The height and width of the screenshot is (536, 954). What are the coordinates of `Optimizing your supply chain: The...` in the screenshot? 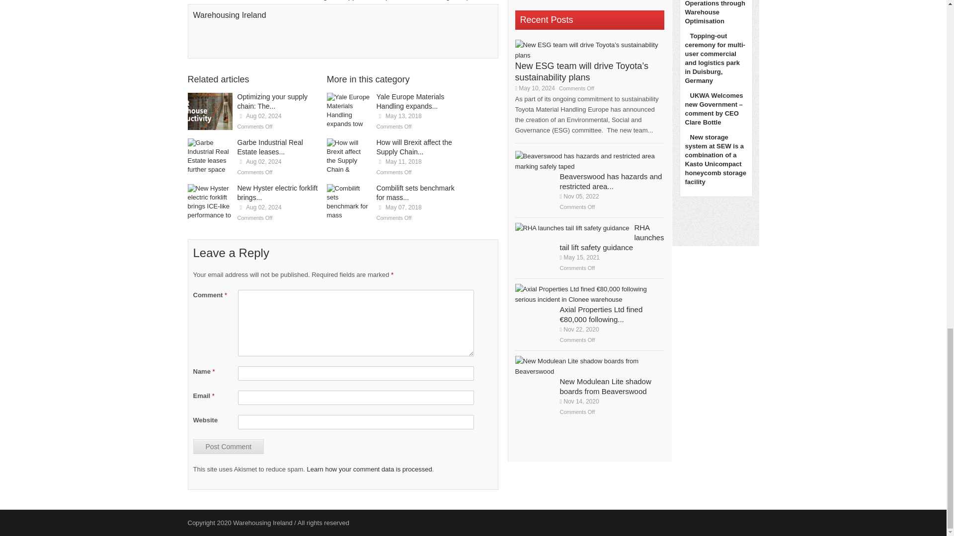 It's located at (273, 101).